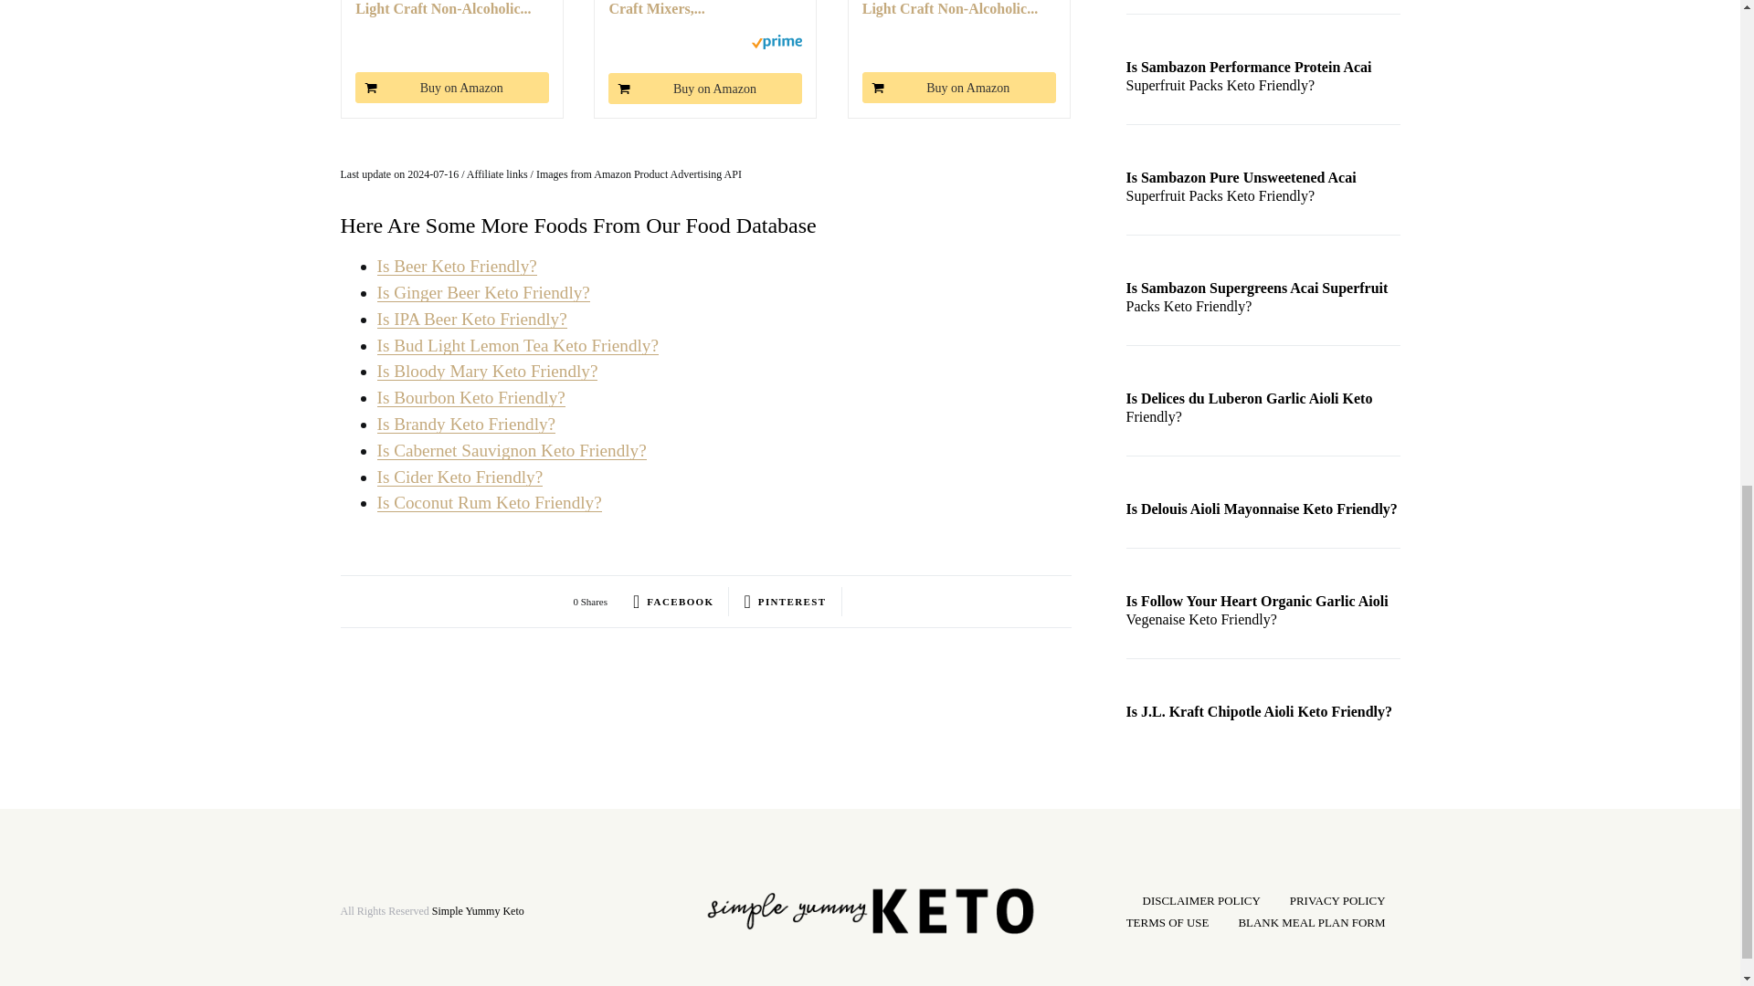  Describe the element at coordinates (705, 88) in the screenshot. I see `Buy on Amazon` at that location.